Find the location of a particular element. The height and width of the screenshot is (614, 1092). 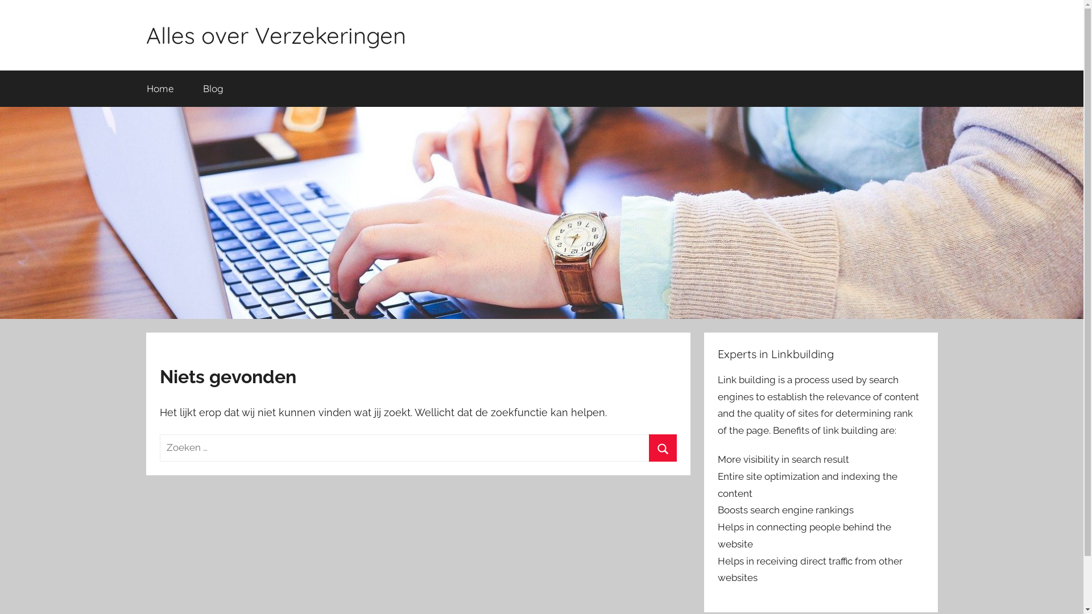

Blog is located at coordinates (214, 89).